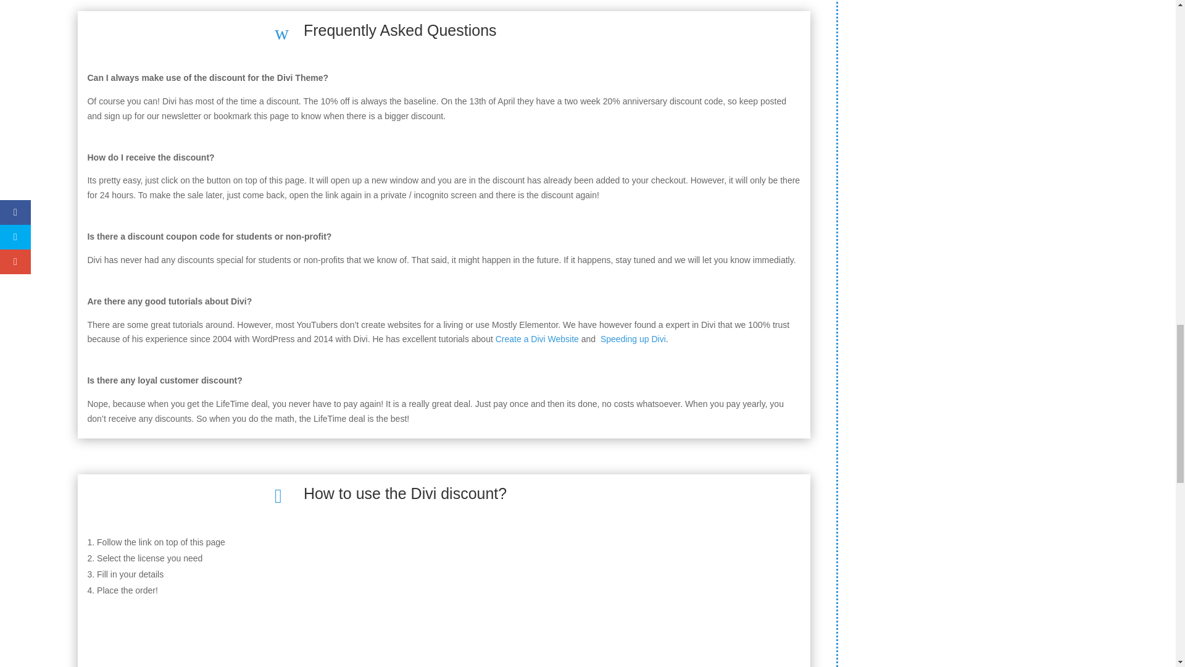 The image size is (1185, 667). I want to click on Create a Divi Website, so click(537, 339).